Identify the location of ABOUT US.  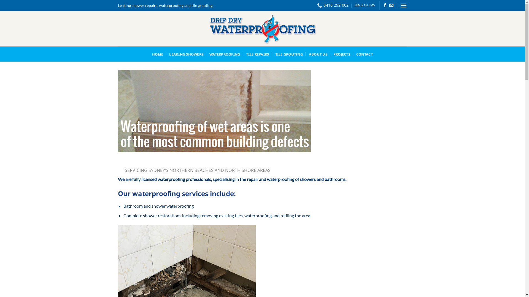
(318, 54).